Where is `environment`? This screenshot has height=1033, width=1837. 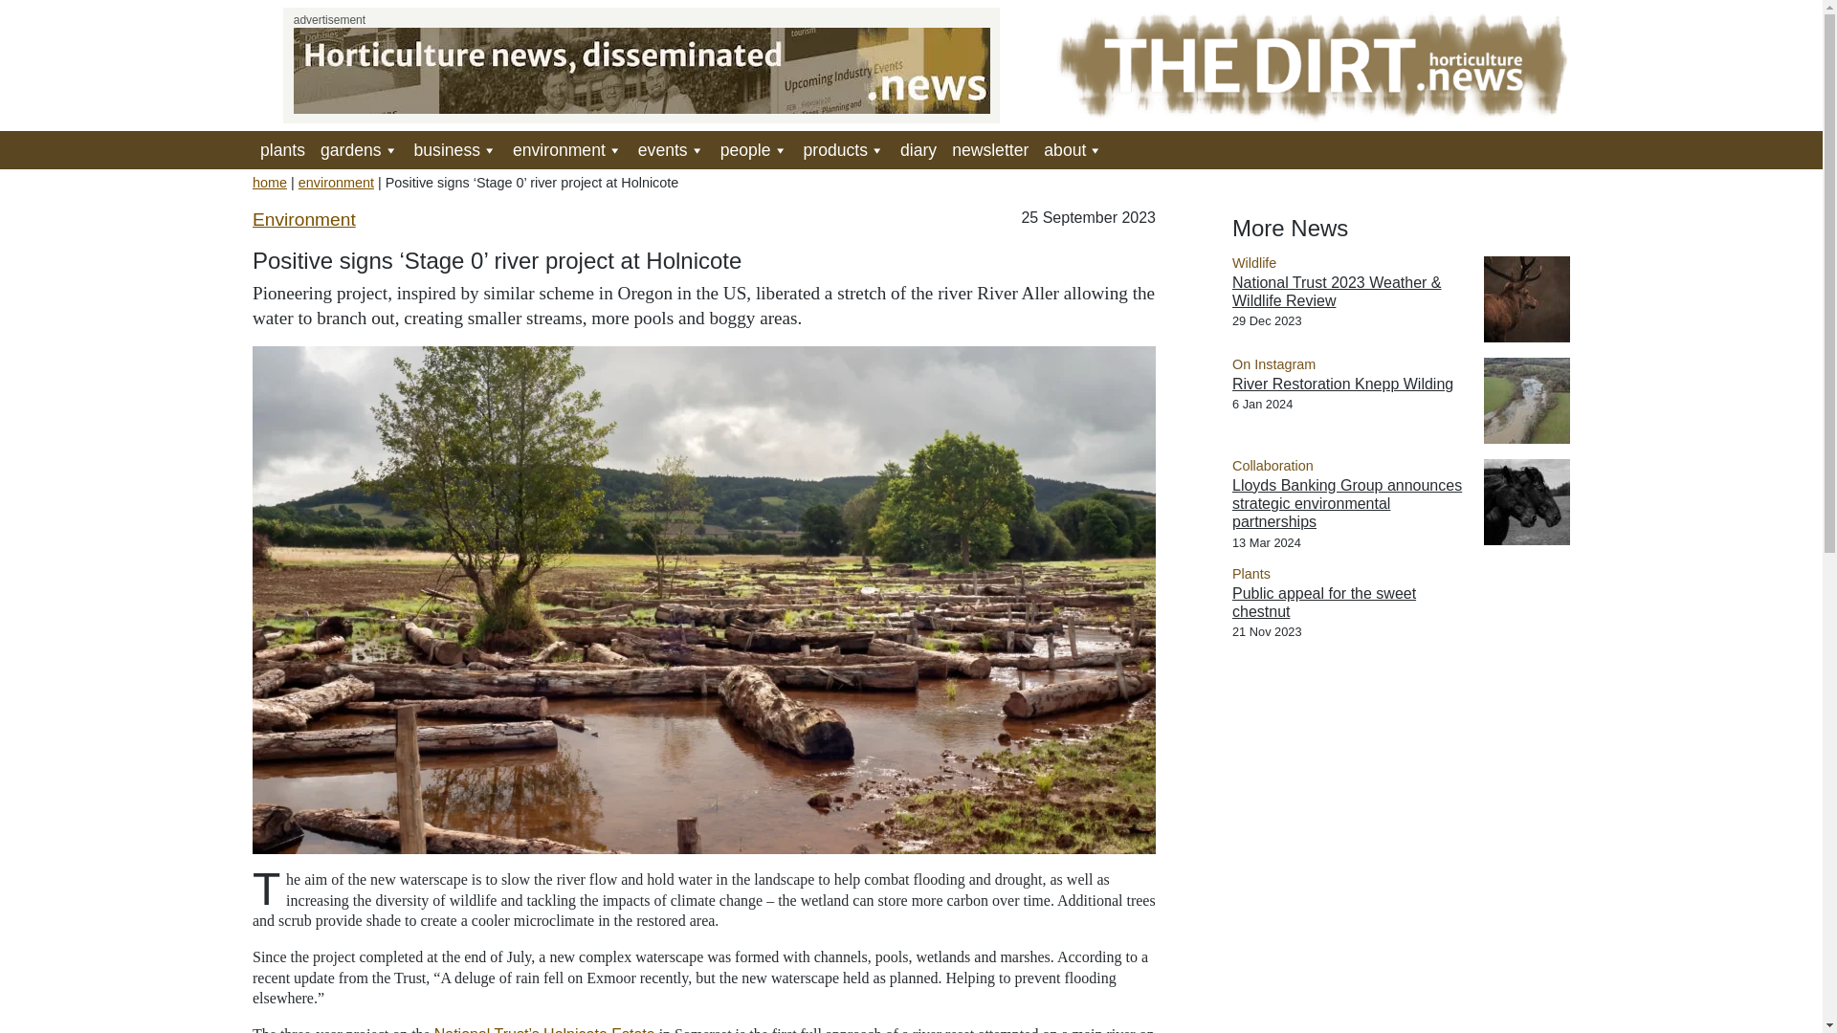
environment is located at coordinates (567, 150).